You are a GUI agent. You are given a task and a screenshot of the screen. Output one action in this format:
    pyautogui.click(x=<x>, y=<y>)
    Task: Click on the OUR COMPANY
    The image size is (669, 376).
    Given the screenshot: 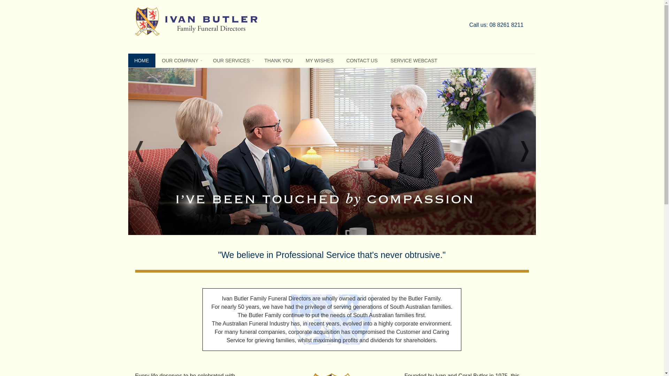 What is the action you would take?
    pyautogui.click(x=181, y=61)
    